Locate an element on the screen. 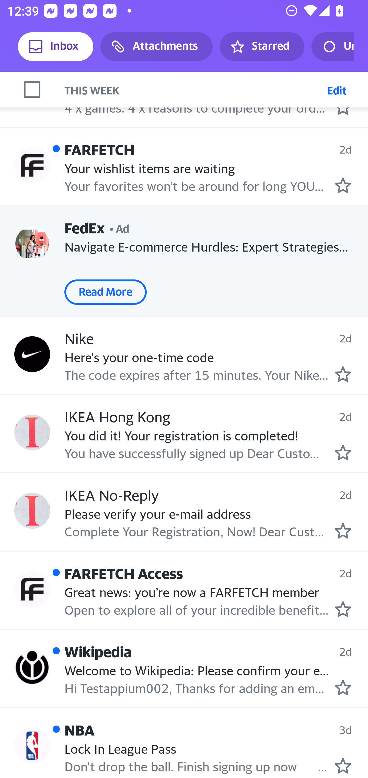 Image resolution: width=368 pixels, height=778 pixels. Profile
FARFETCH is located at coordinates (32, 165).